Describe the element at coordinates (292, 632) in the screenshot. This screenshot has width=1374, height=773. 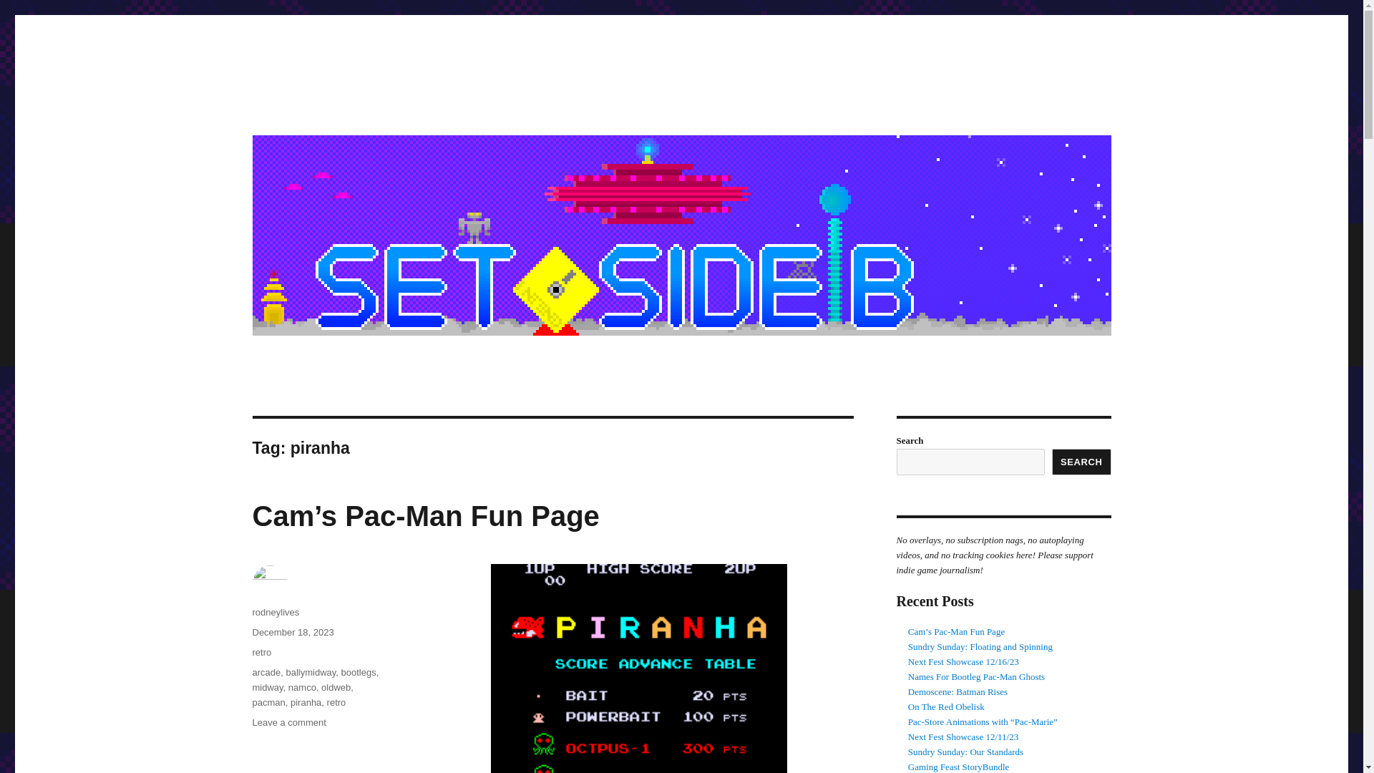
I see `December 18, 2023` at that location.